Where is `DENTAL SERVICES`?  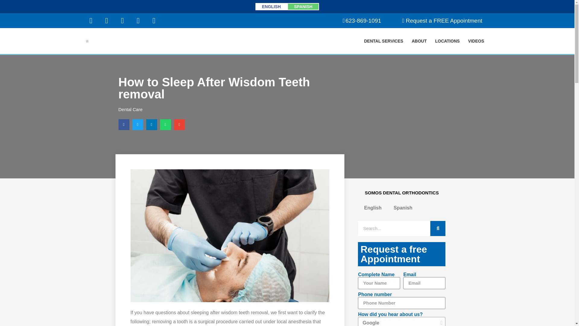 DENTAL SERVICES is located at coordinates (384, 41).